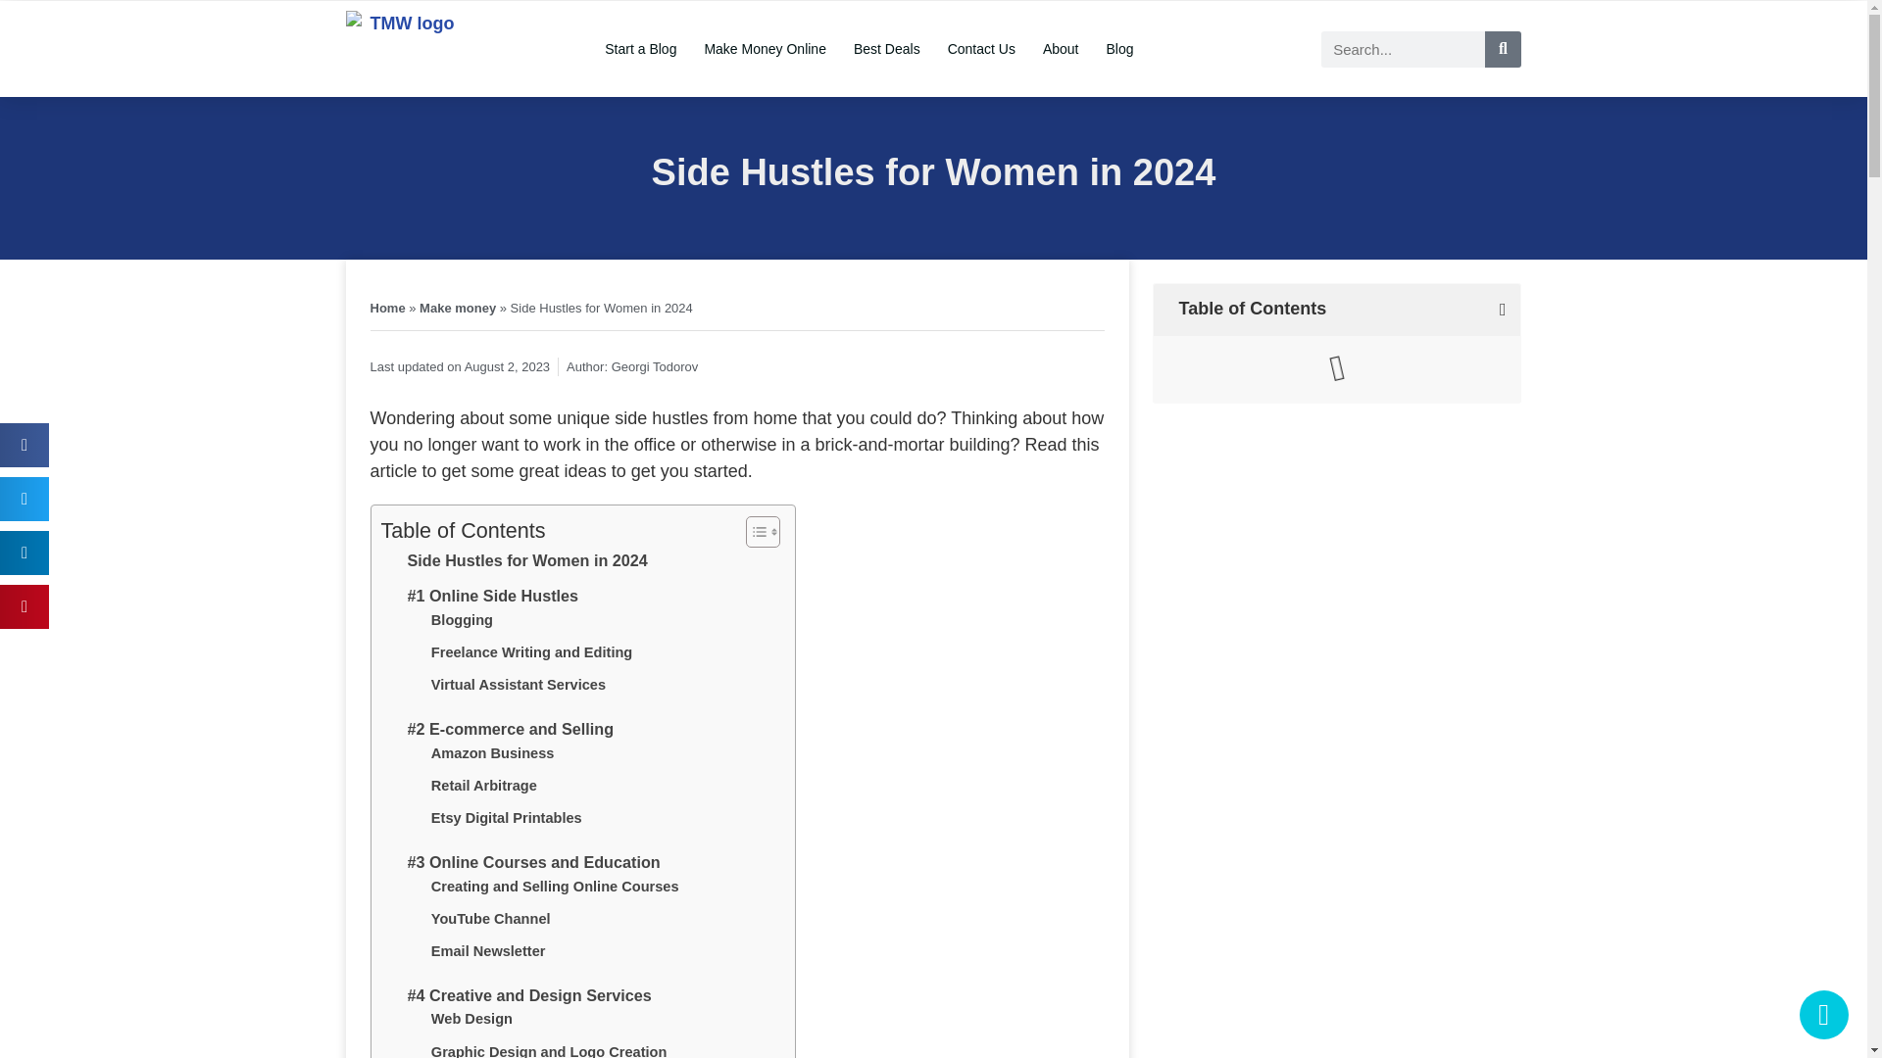  What do you see at coordinates (886, 49) in the screenshot?
I see `Best Deals` at bounding box center [886, 49].